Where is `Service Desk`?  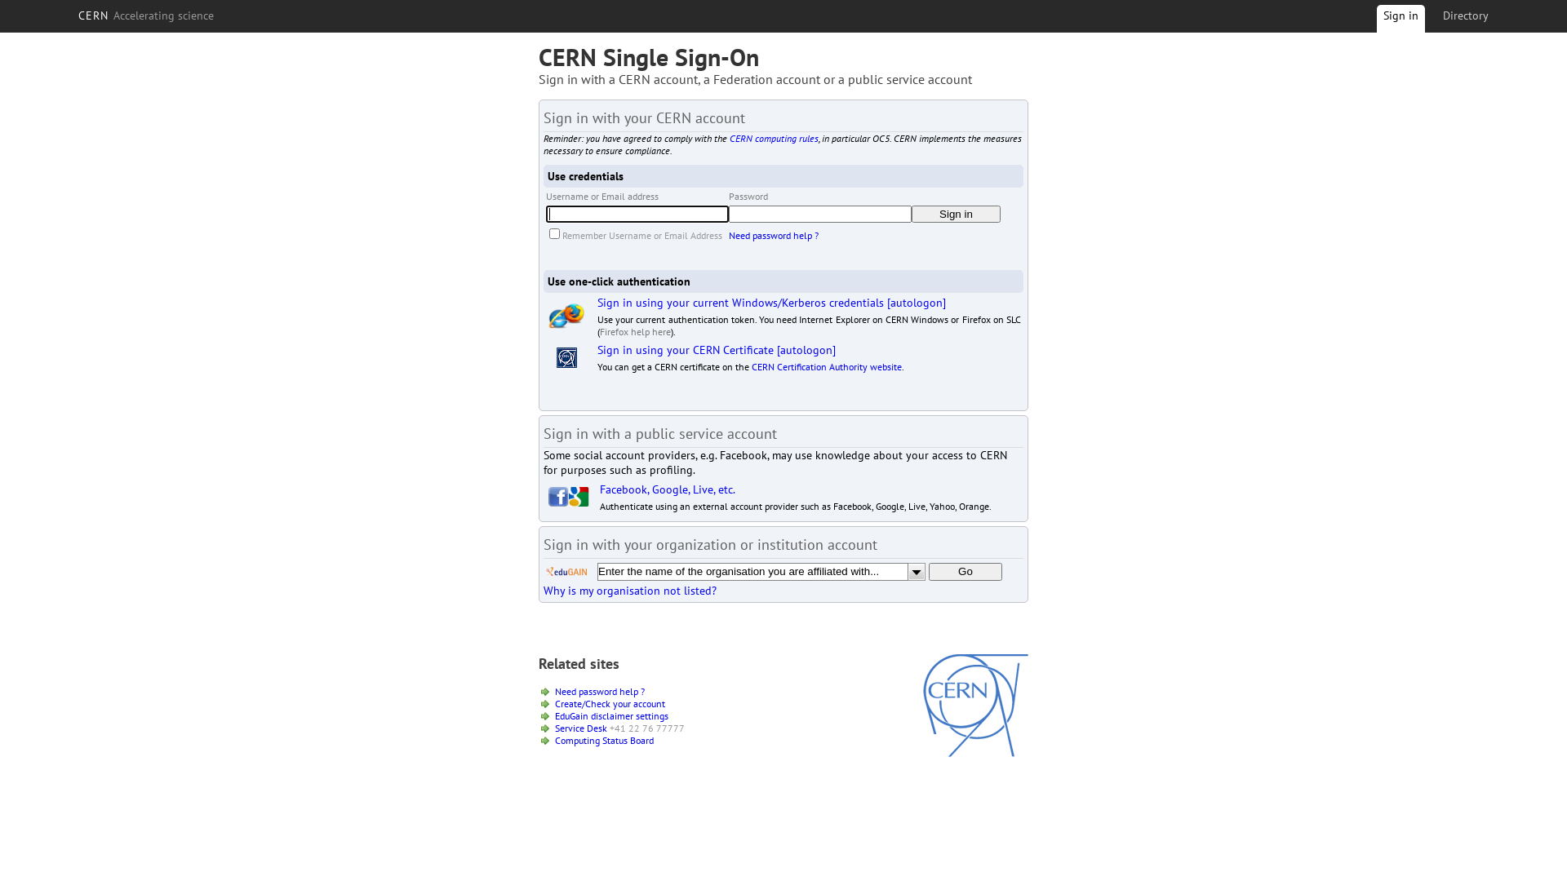
Service Desk is located at coordinates (581, 728).